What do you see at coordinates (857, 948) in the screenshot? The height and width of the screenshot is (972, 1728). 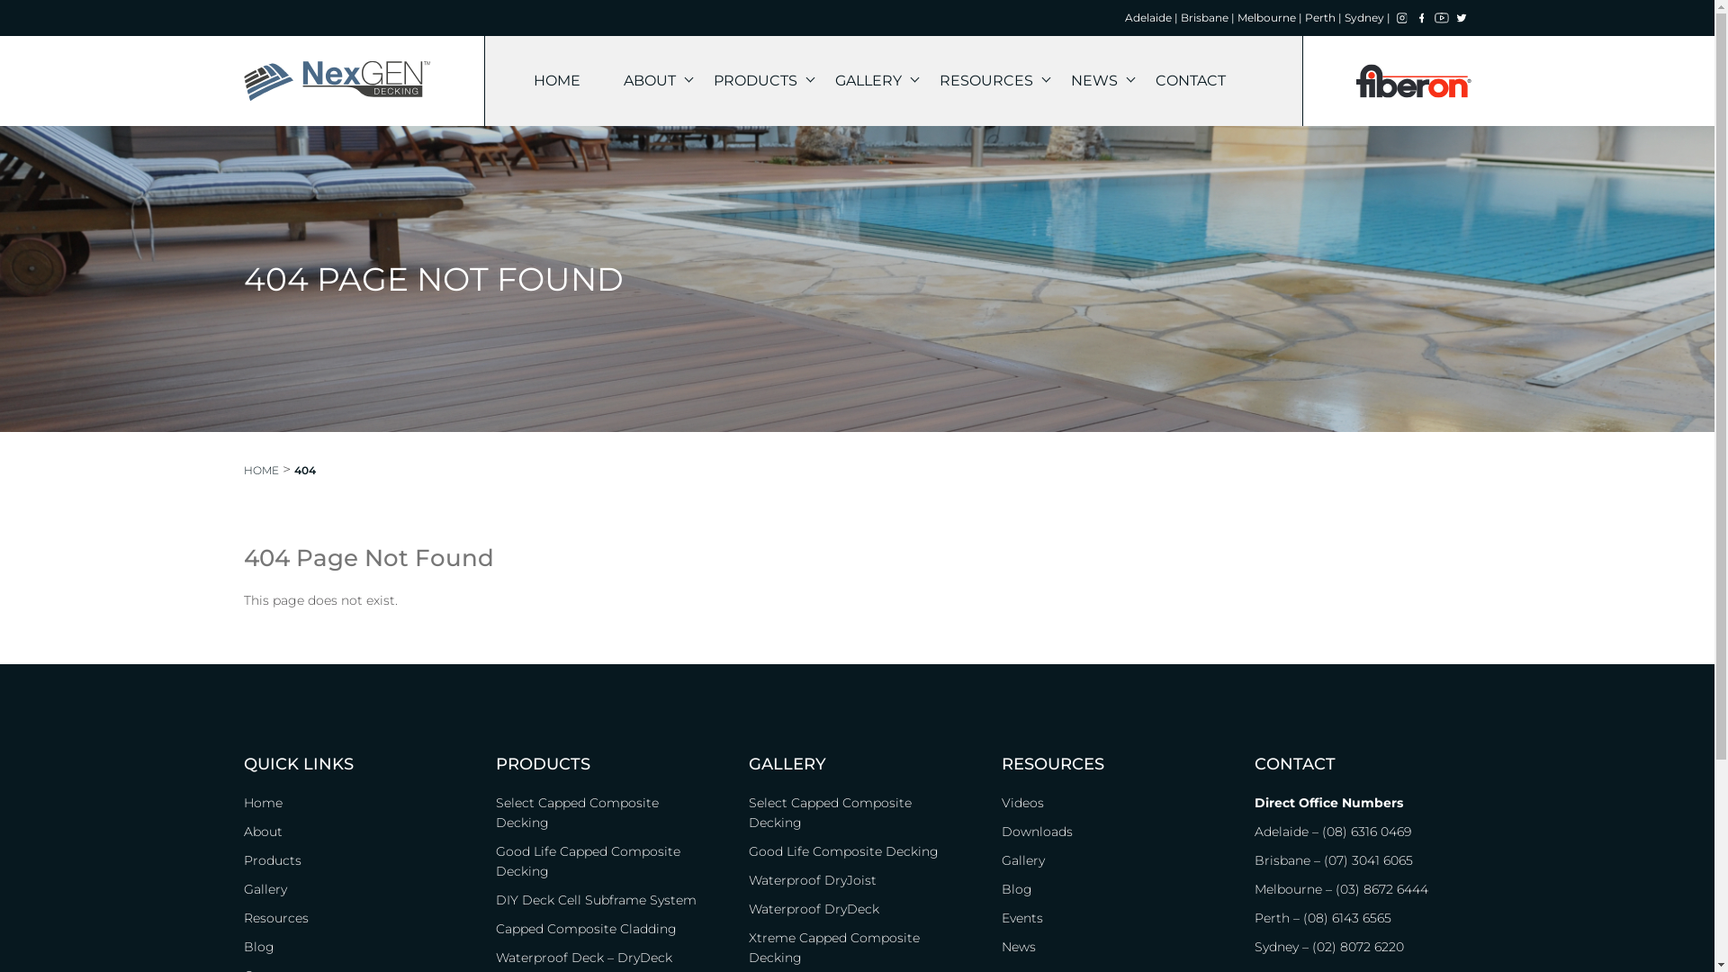 I see `Xtreme Capped Composite Decking` at bounding box center [857, 948].